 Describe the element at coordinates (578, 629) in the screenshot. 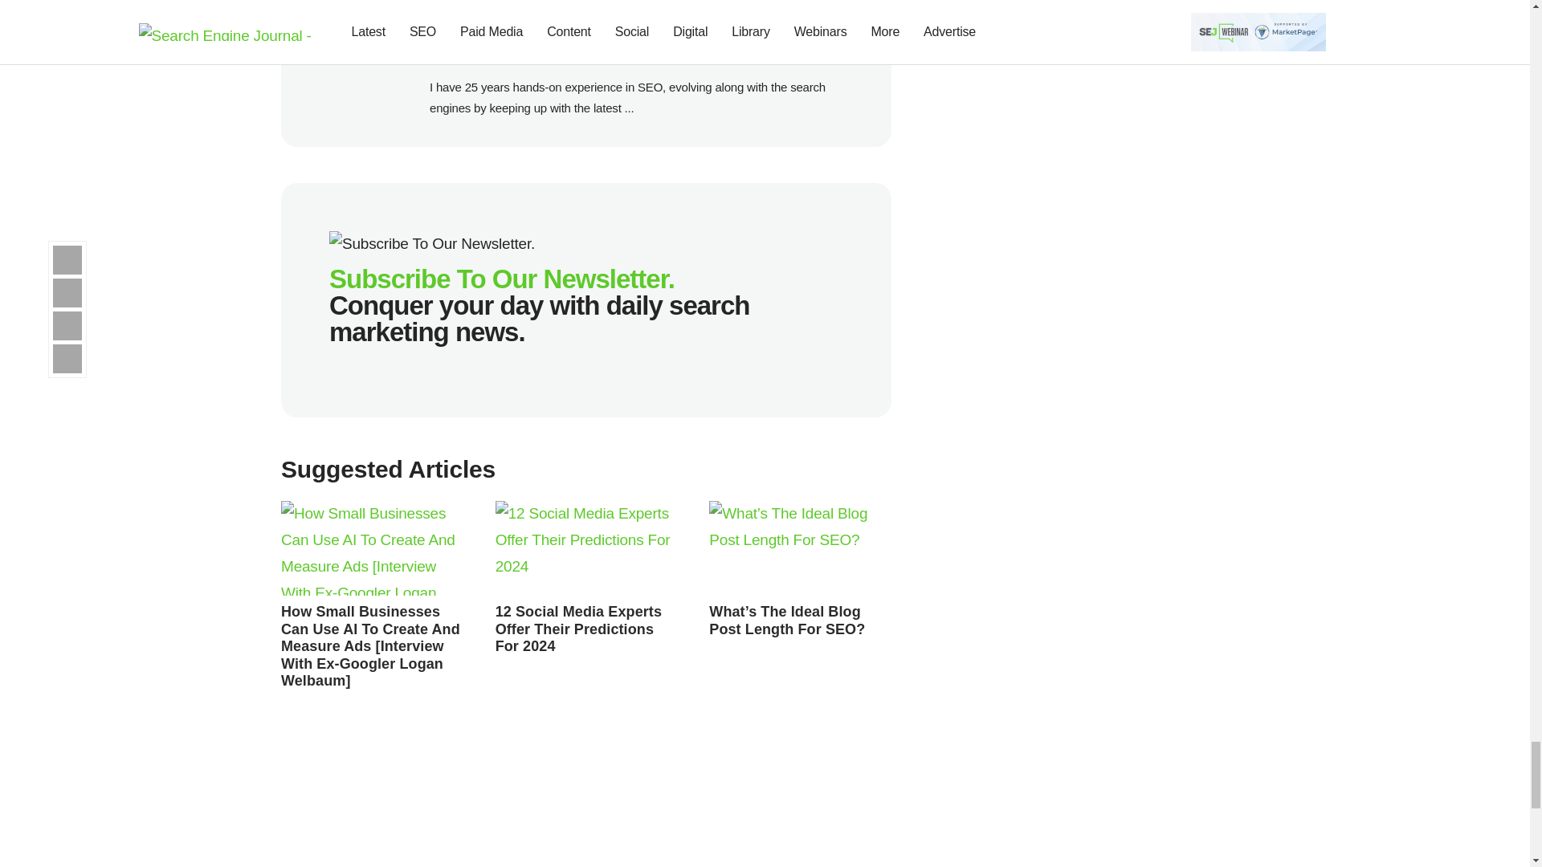

I see `Read the Article` at that location.